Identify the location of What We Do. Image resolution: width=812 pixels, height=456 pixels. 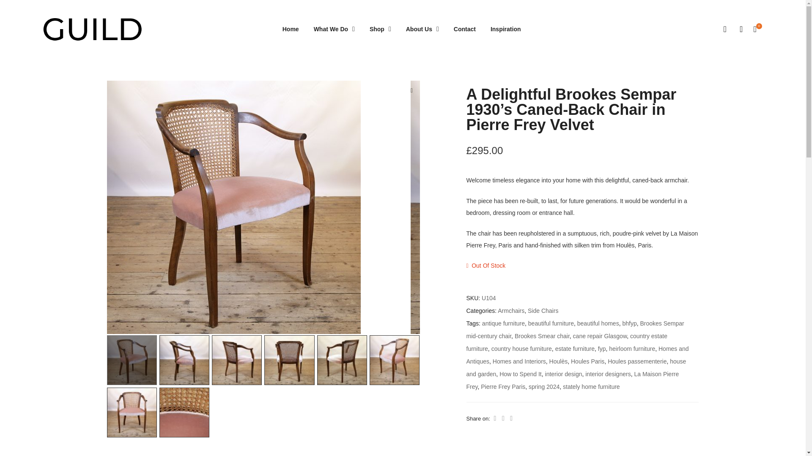
(334, 29).